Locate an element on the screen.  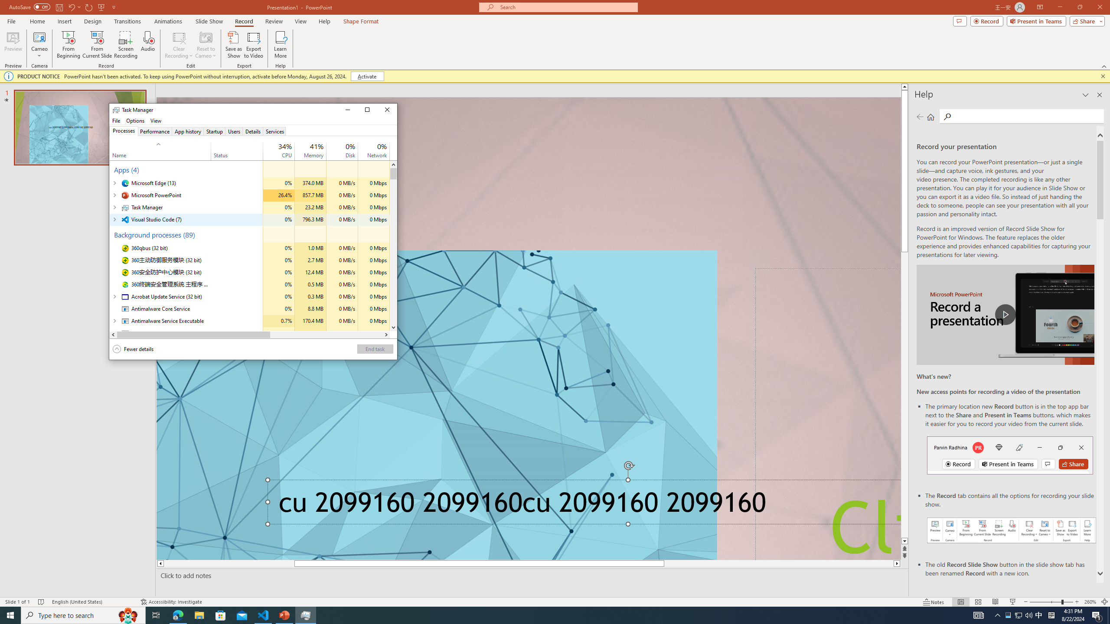
Vertical is located at coordinates (393, 246).